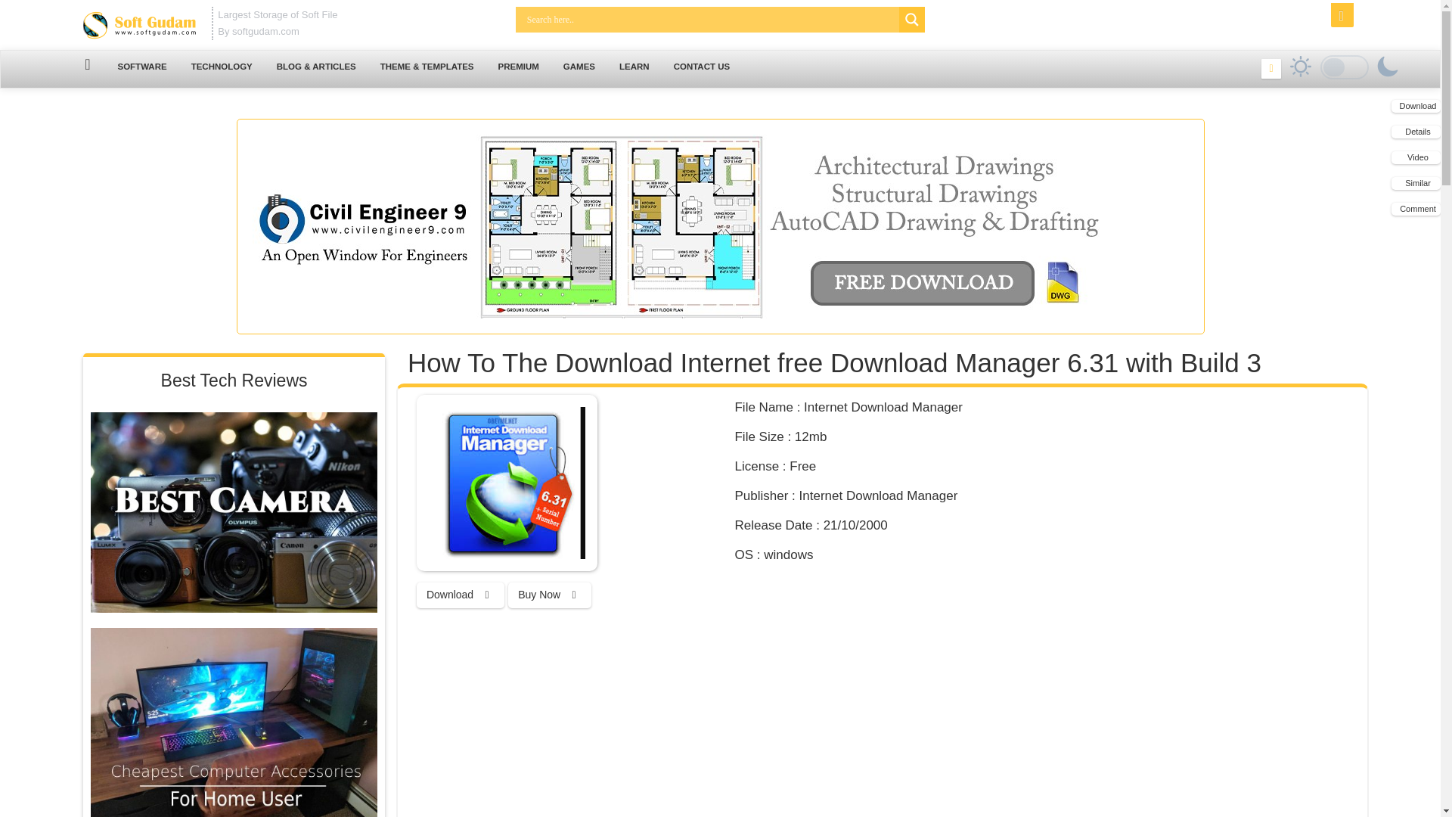 This screenshot has height=817, width=1452. What do you see at coordinates (634, 67) in the screenshot?
I see `LEARN` at bounding box center [634, 67].